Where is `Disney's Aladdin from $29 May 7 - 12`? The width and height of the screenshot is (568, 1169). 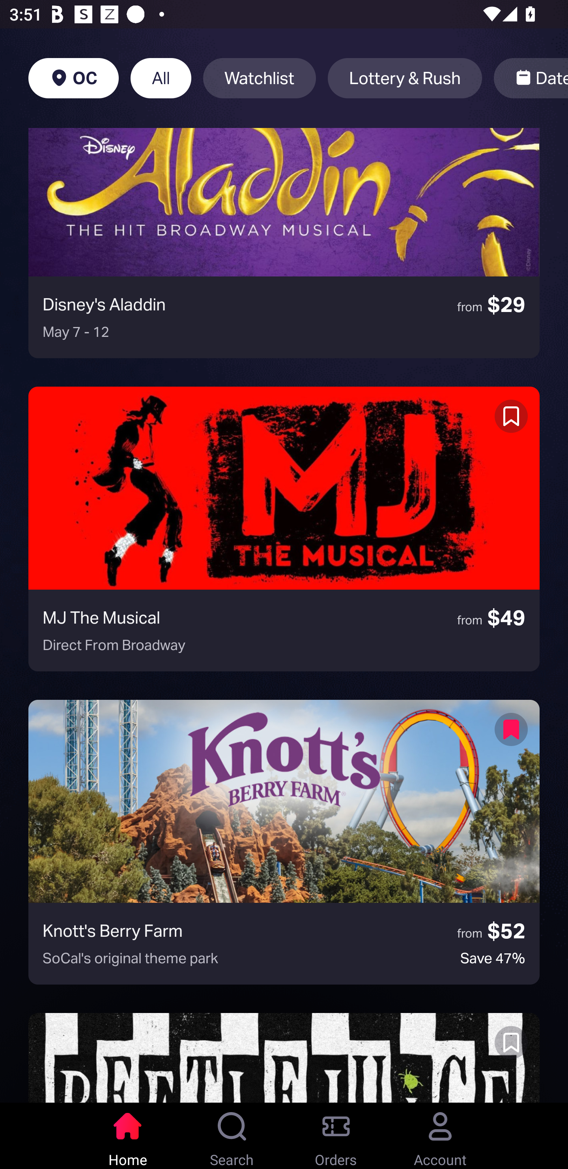
Disney's Aladdin from $29 May 7 - 12 is located at coordinates (284, 242).